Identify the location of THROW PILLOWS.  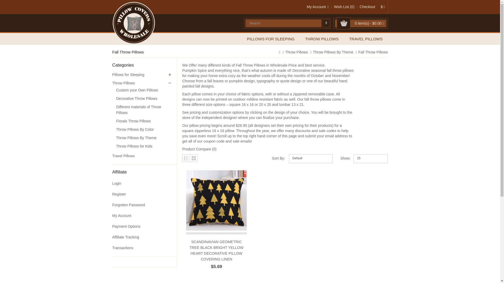
(322, 39).